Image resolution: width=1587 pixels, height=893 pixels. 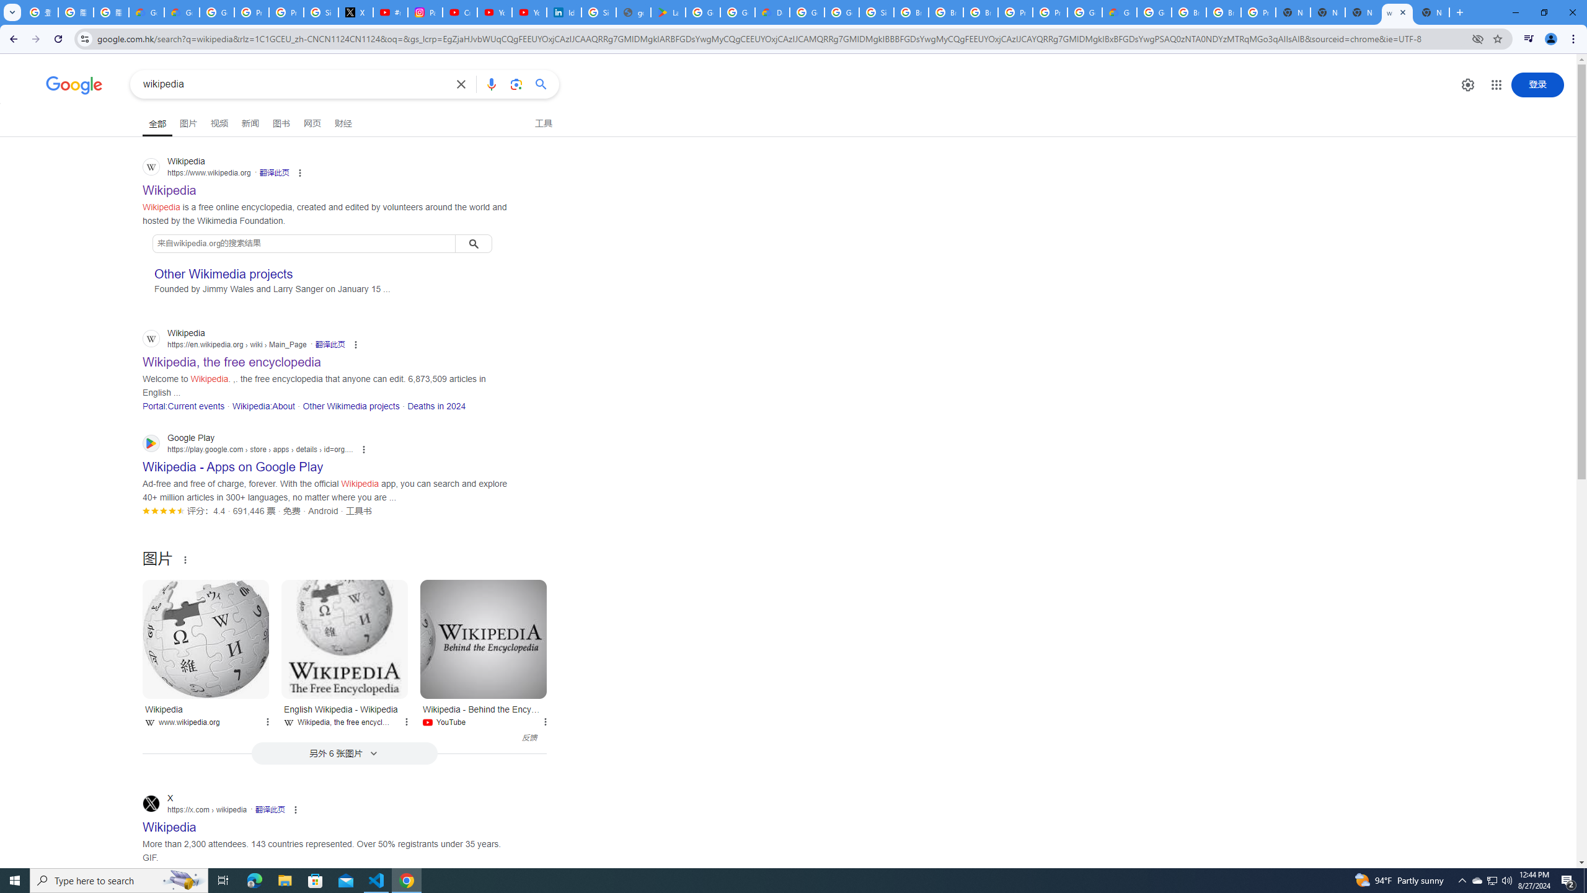 I want to click on Deaths in 2024, so click(x=436, y=406).